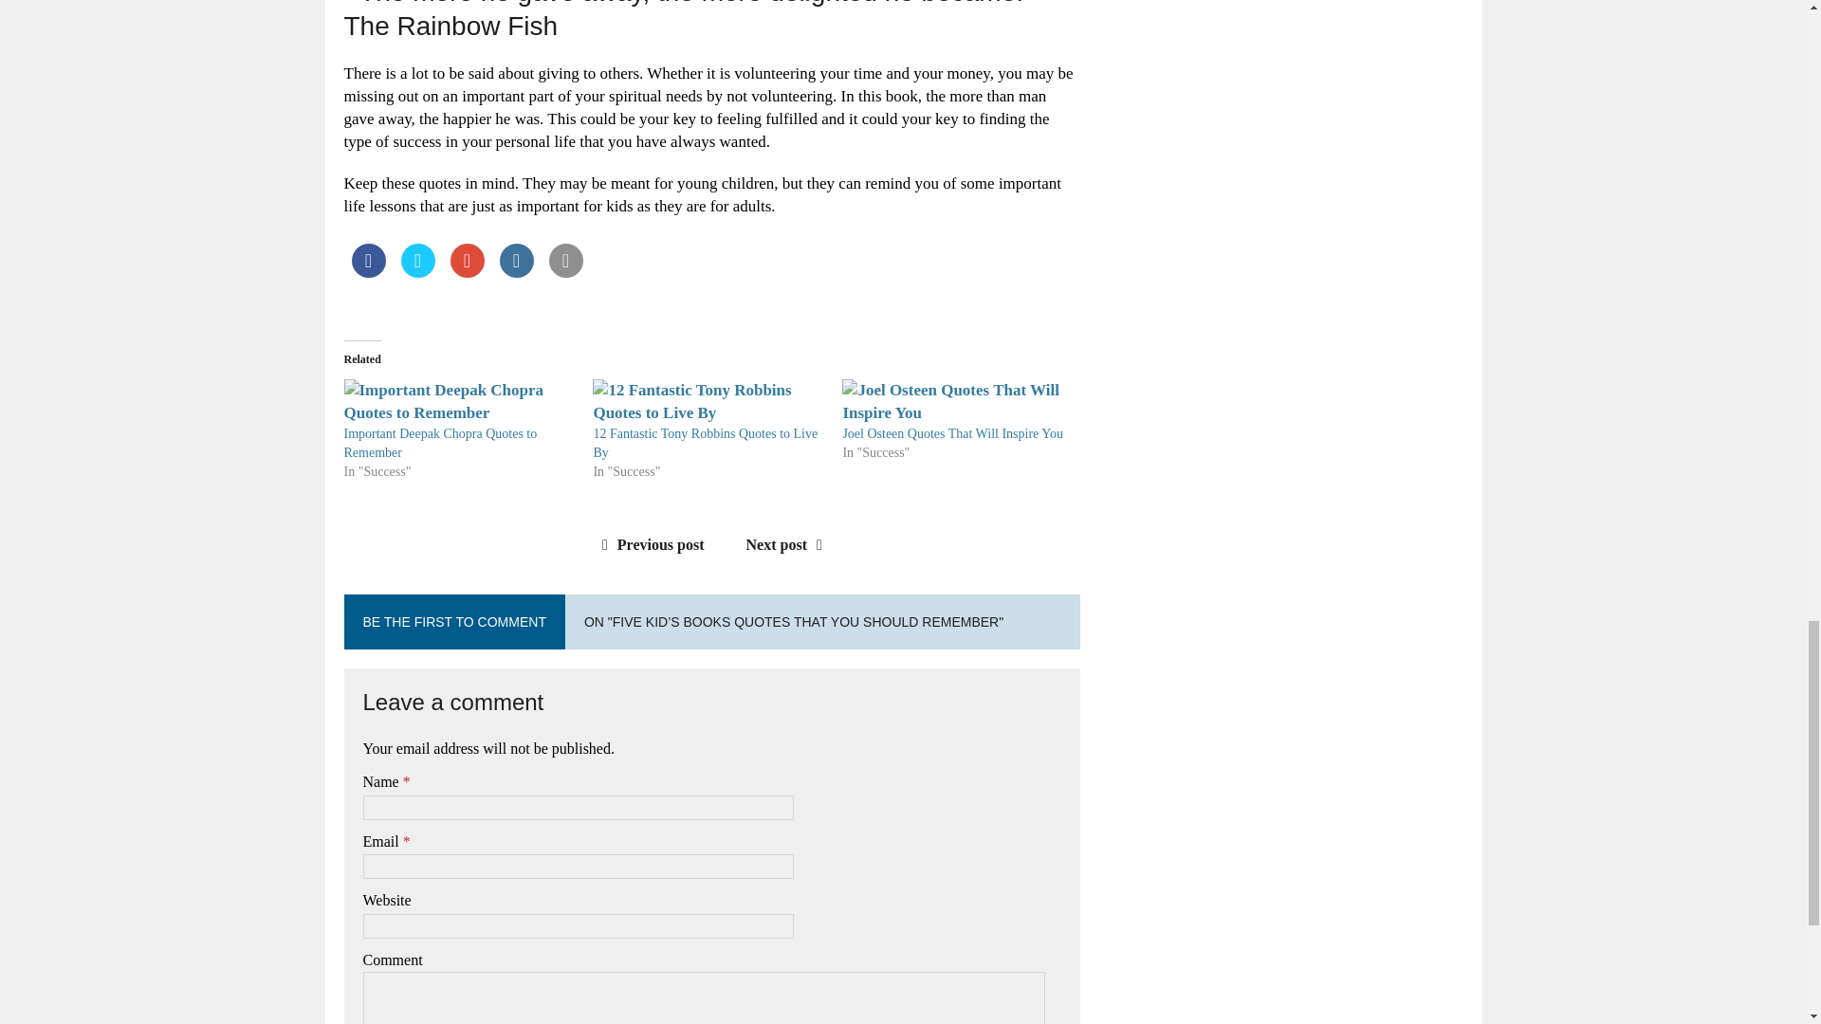  Describe the element at coordinates (789, 544) in the screenshot. I see `Next post` at that location.